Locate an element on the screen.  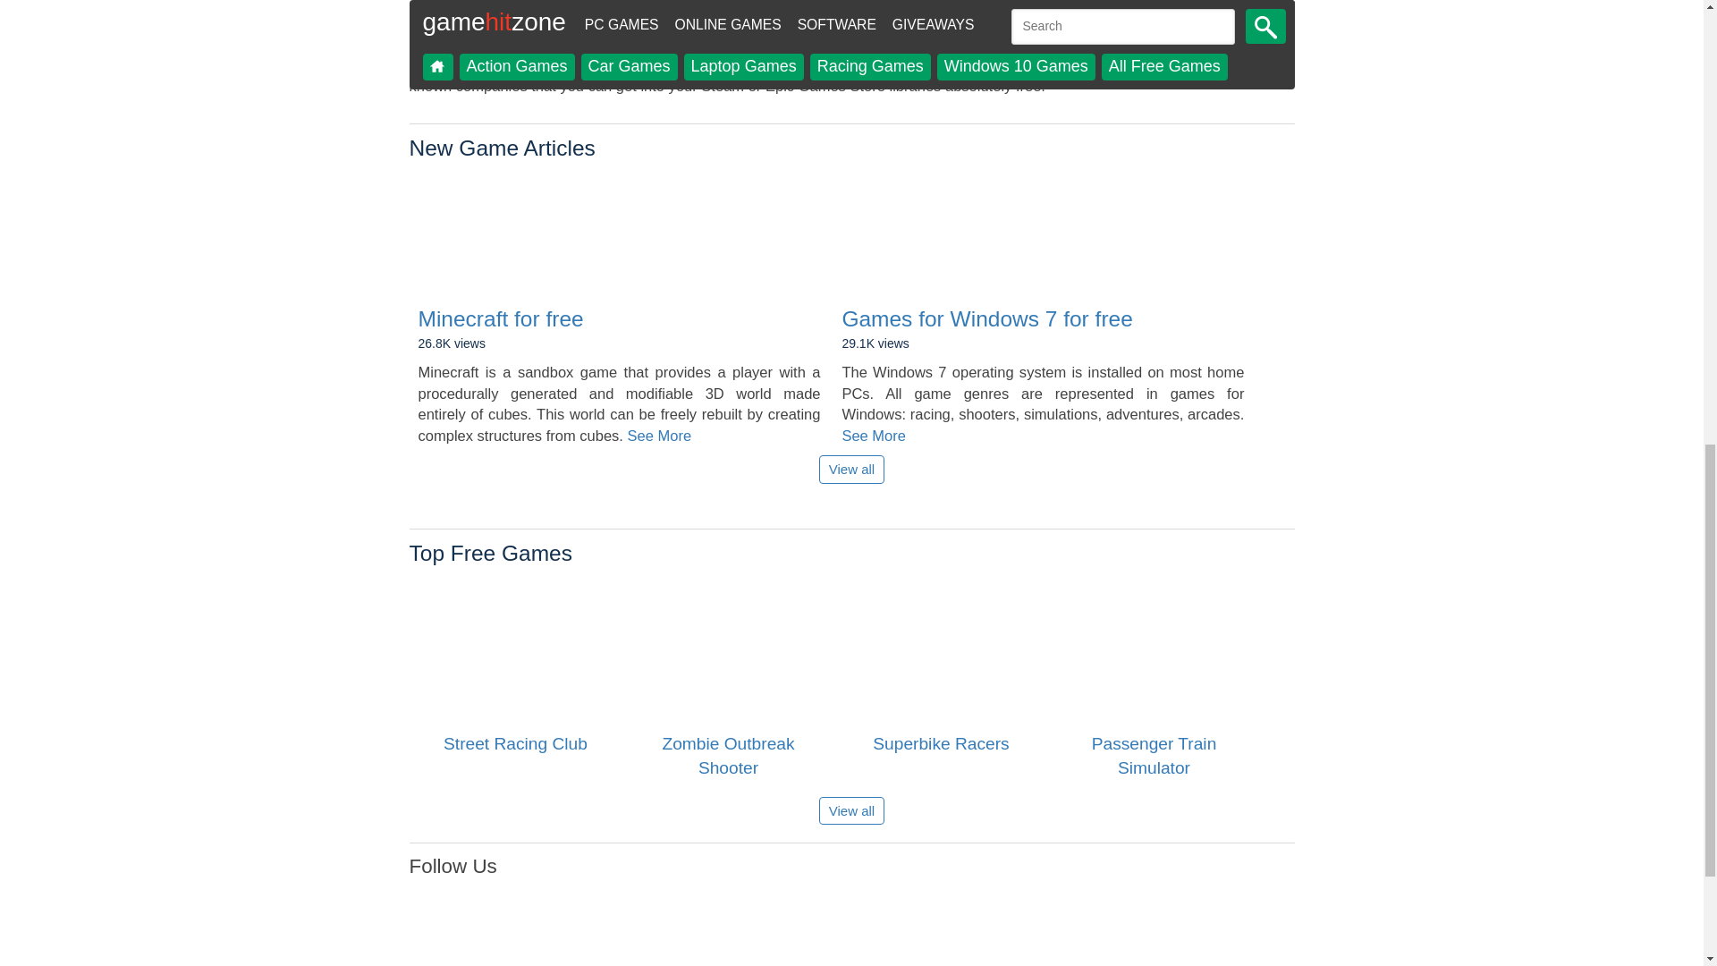
Zombie Outbreak Shooter is located at coordinates (728, 648).